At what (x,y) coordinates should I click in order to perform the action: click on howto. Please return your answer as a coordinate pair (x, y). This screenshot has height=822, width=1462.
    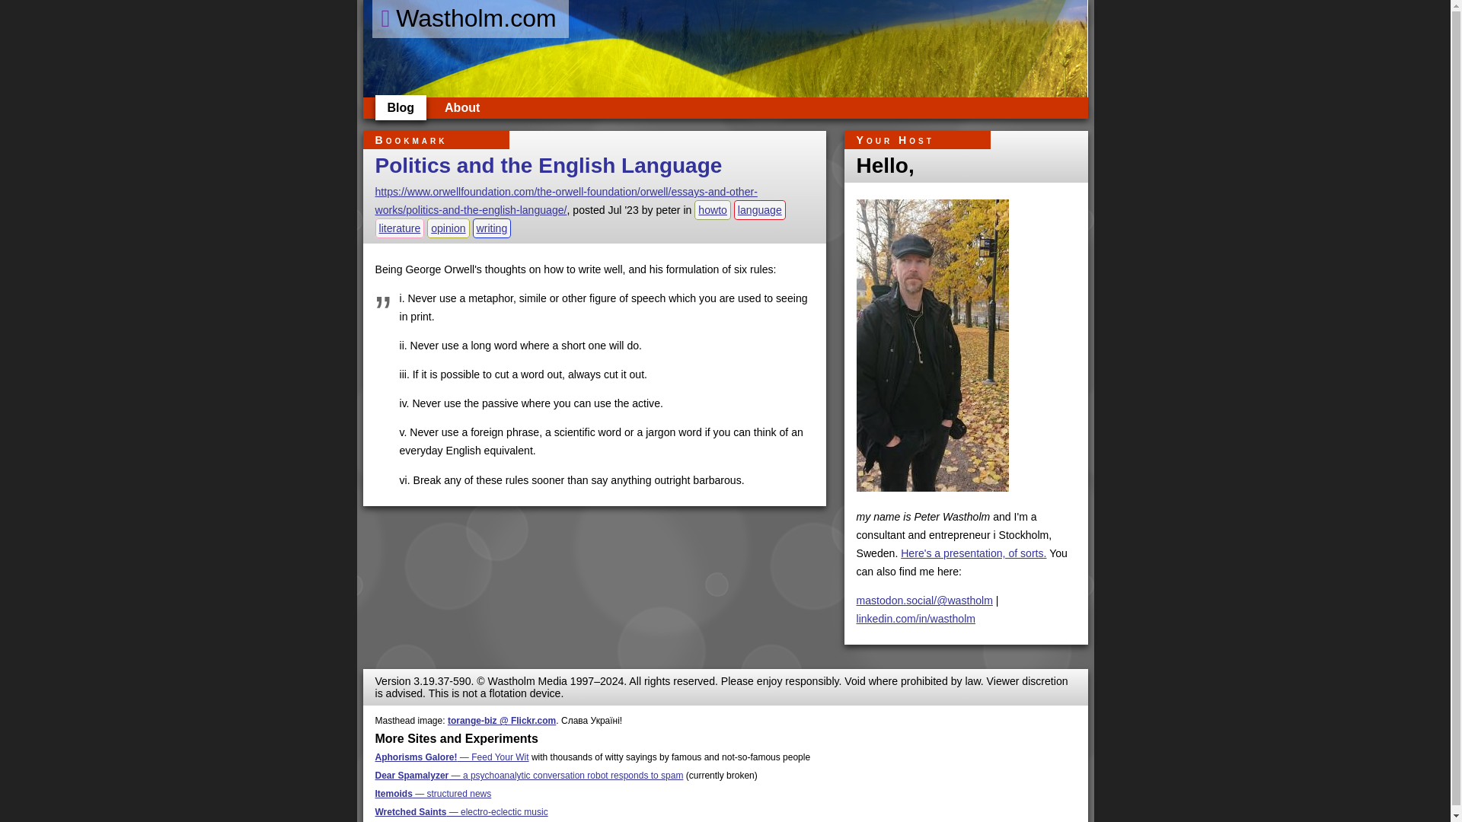
    Looking at the image, I should click on (713, 210).